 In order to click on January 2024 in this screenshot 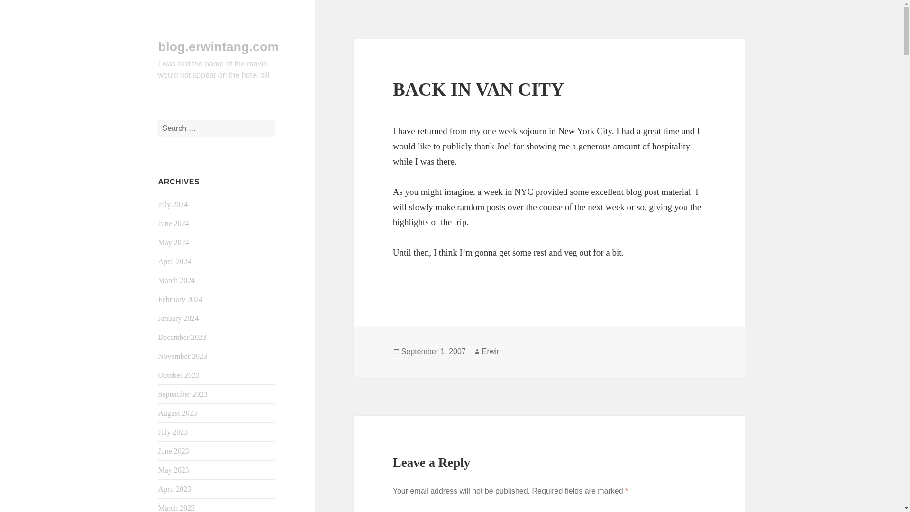, I will do `click(179, 319)`.